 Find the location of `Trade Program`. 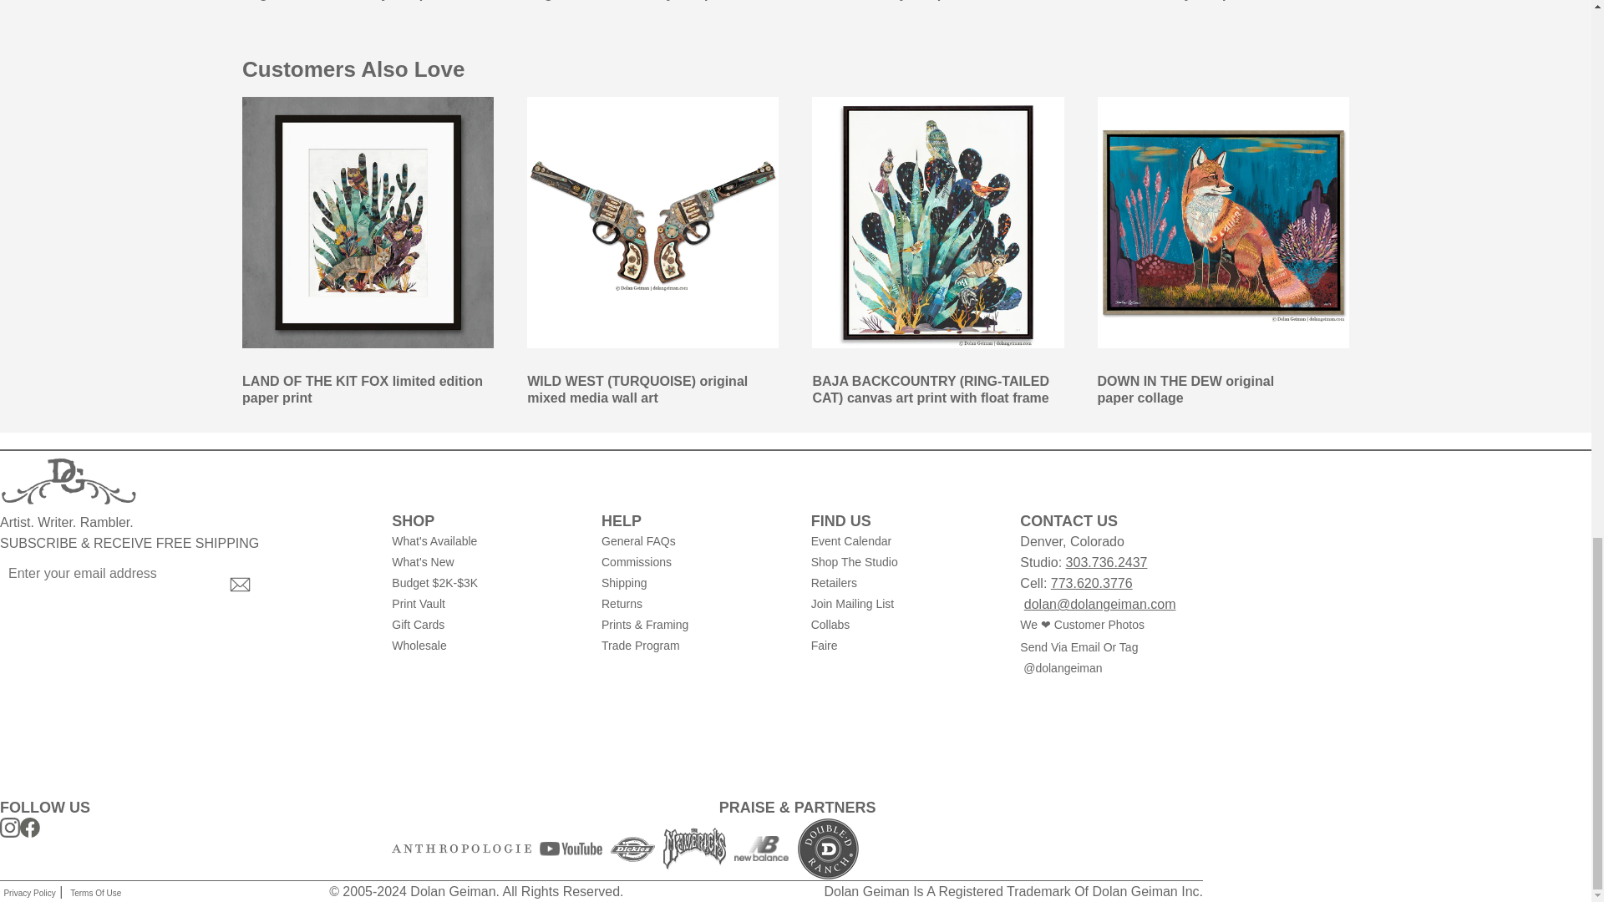

Trade Program is located at coordinates (693, 646).